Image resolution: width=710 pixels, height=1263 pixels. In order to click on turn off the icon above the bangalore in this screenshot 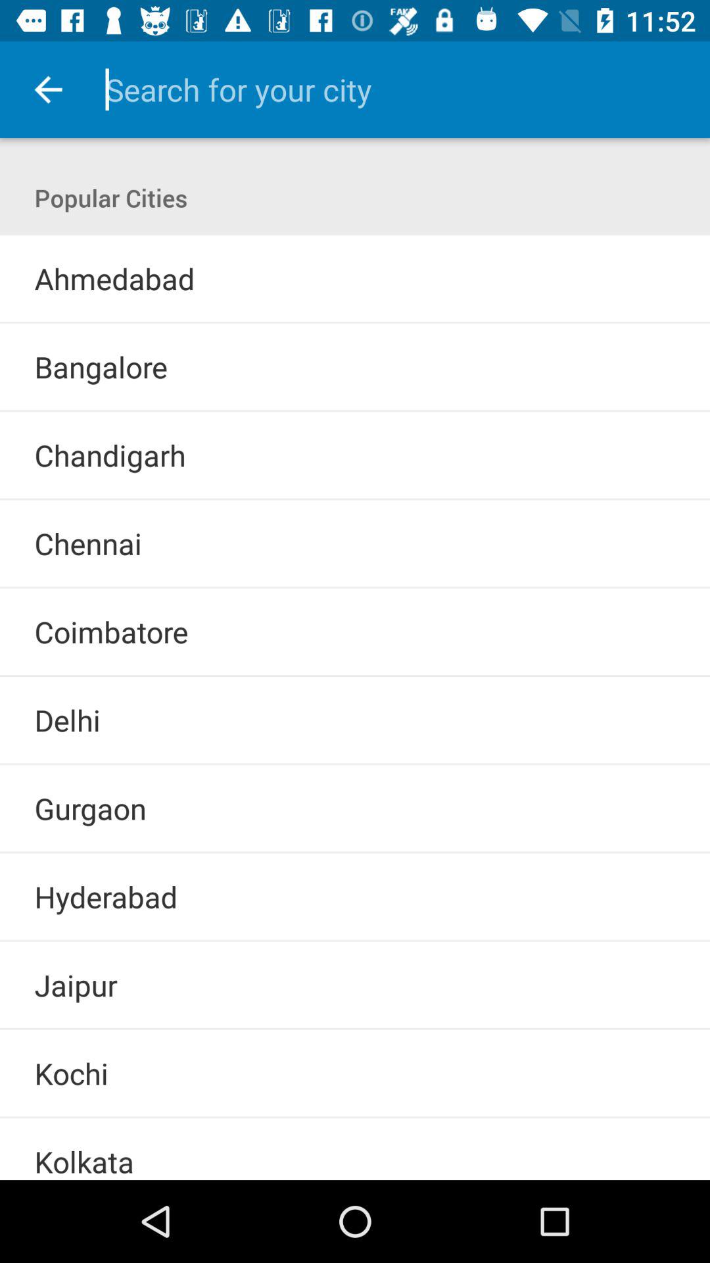, I will do `click(355, 322)`.